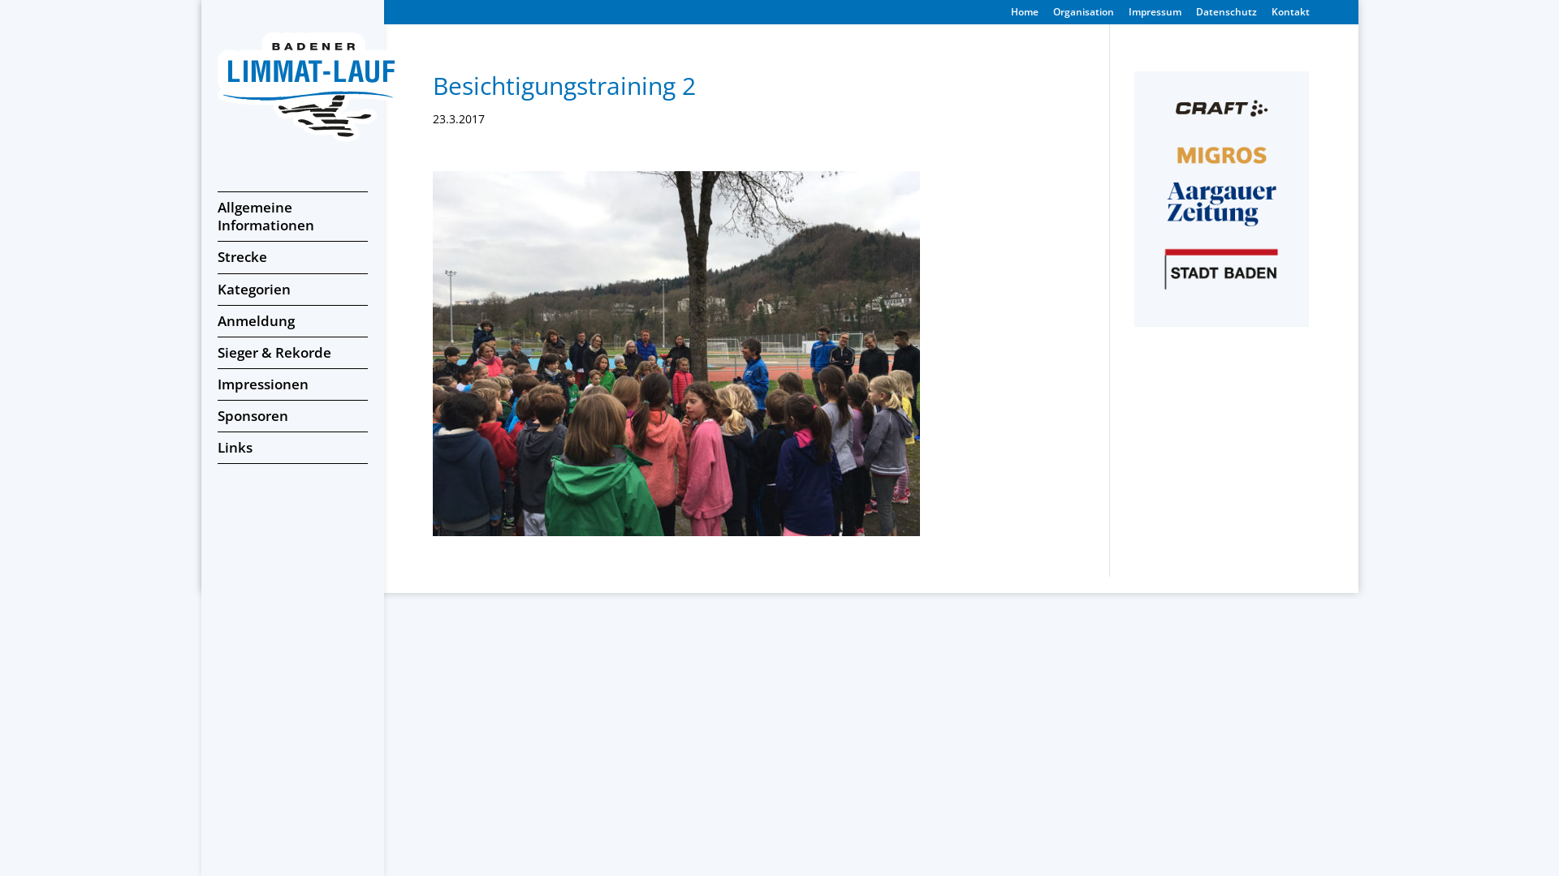  What do you see at coordinates (292, 290) in the screenshot?
I see `Kategorien` at bounding box center [292, 290].